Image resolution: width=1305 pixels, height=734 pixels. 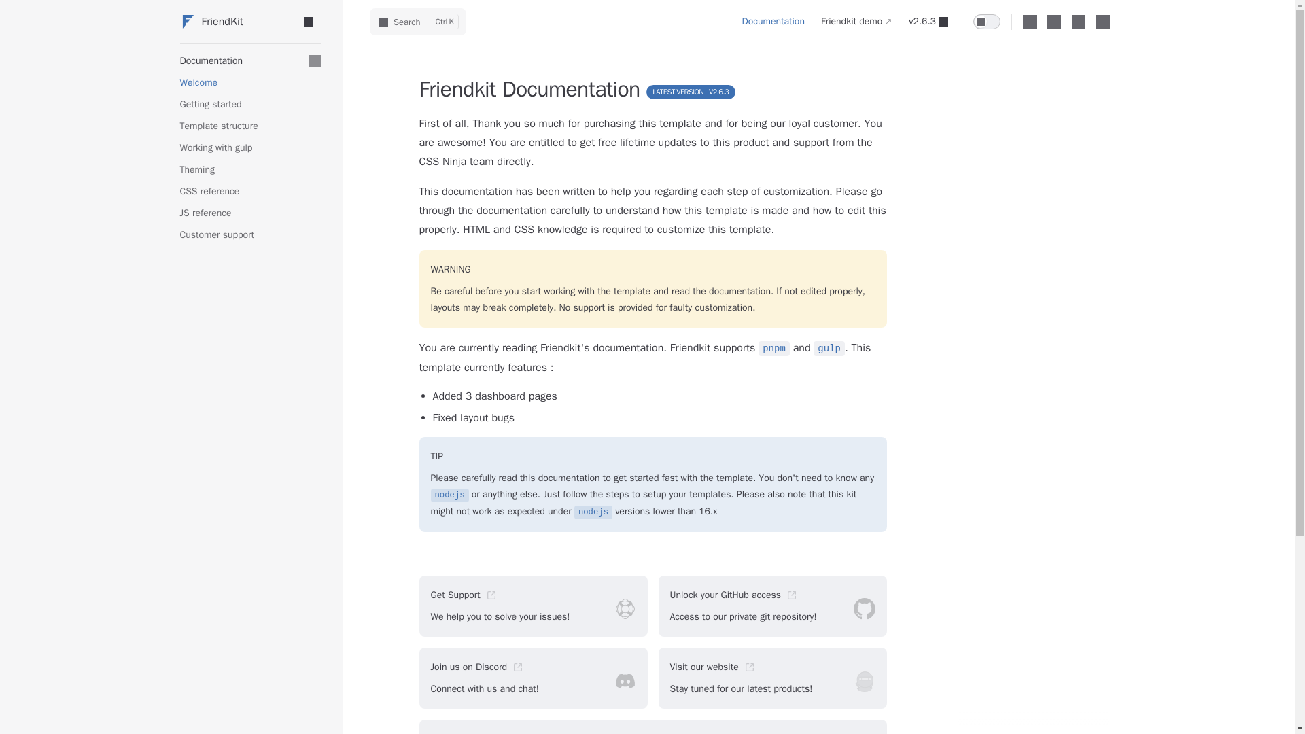 I want to click on Documentation, so click(x=250, y=170).